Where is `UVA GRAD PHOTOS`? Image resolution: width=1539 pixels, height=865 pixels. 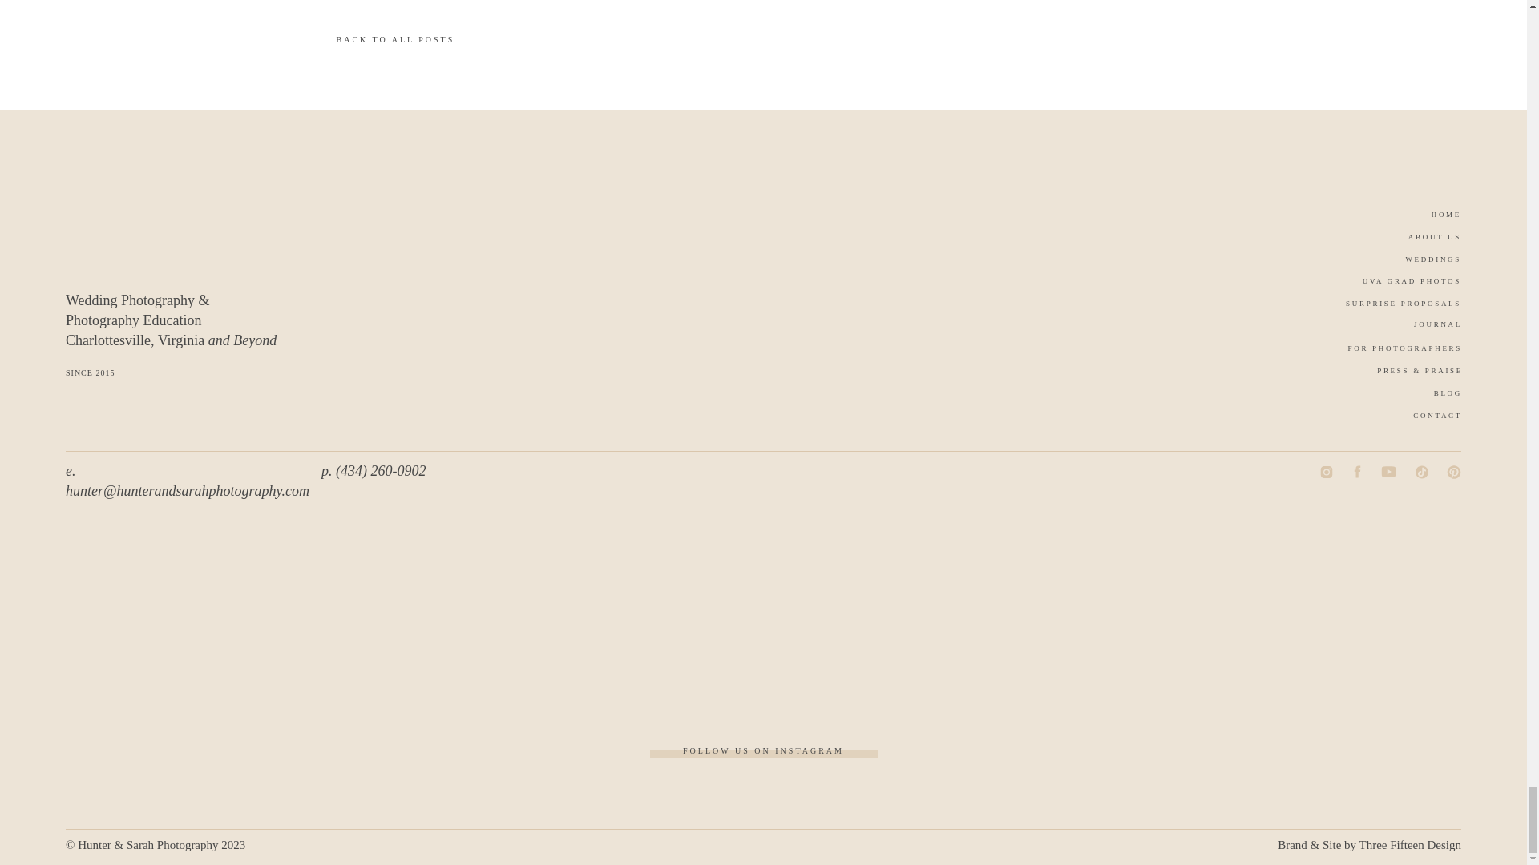
UVA GRAD PHOTOS is located at coordinates (1382, 282).